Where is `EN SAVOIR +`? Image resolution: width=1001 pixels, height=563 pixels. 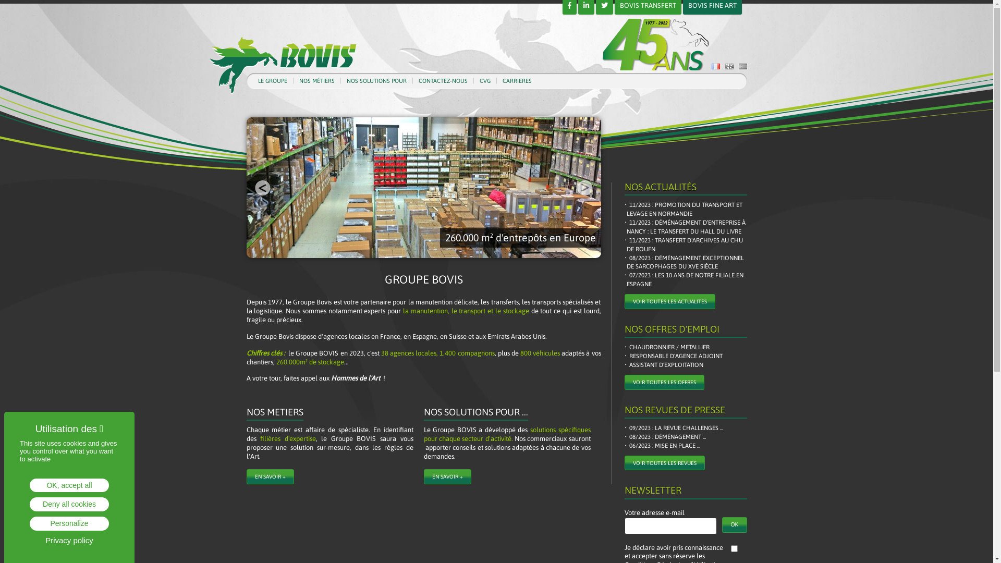 EN SAVOIR + is located at coordinates (447, 476).